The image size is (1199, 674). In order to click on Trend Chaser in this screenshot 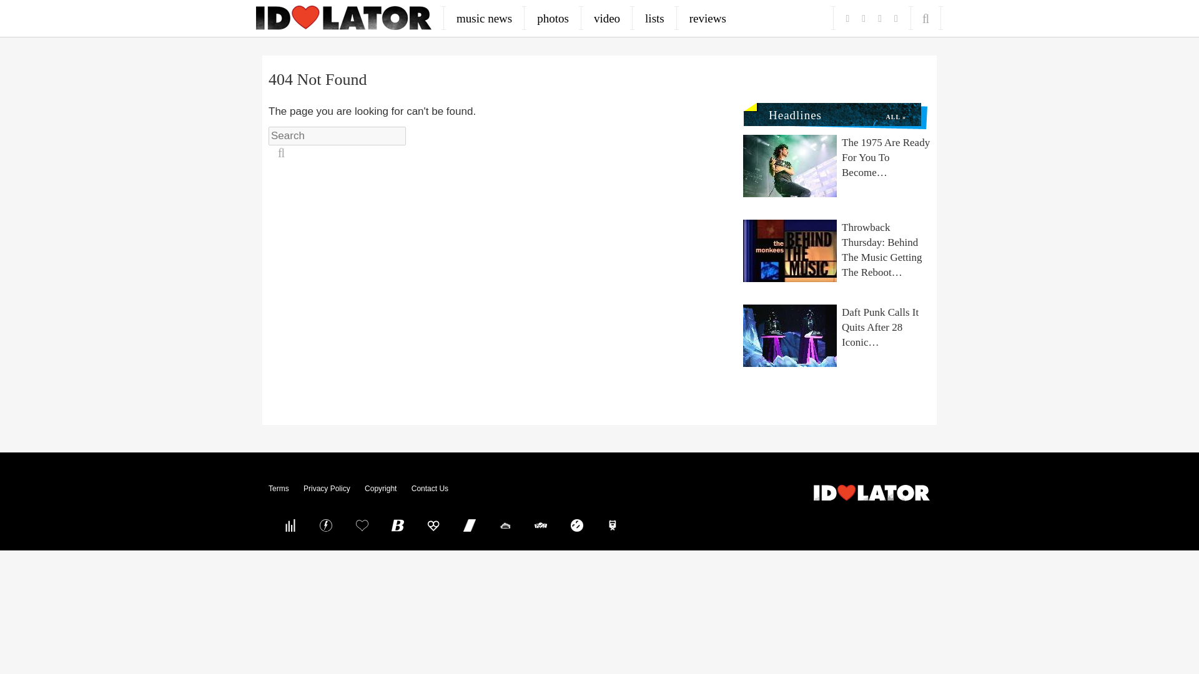, I will do `click(470, 525)`.